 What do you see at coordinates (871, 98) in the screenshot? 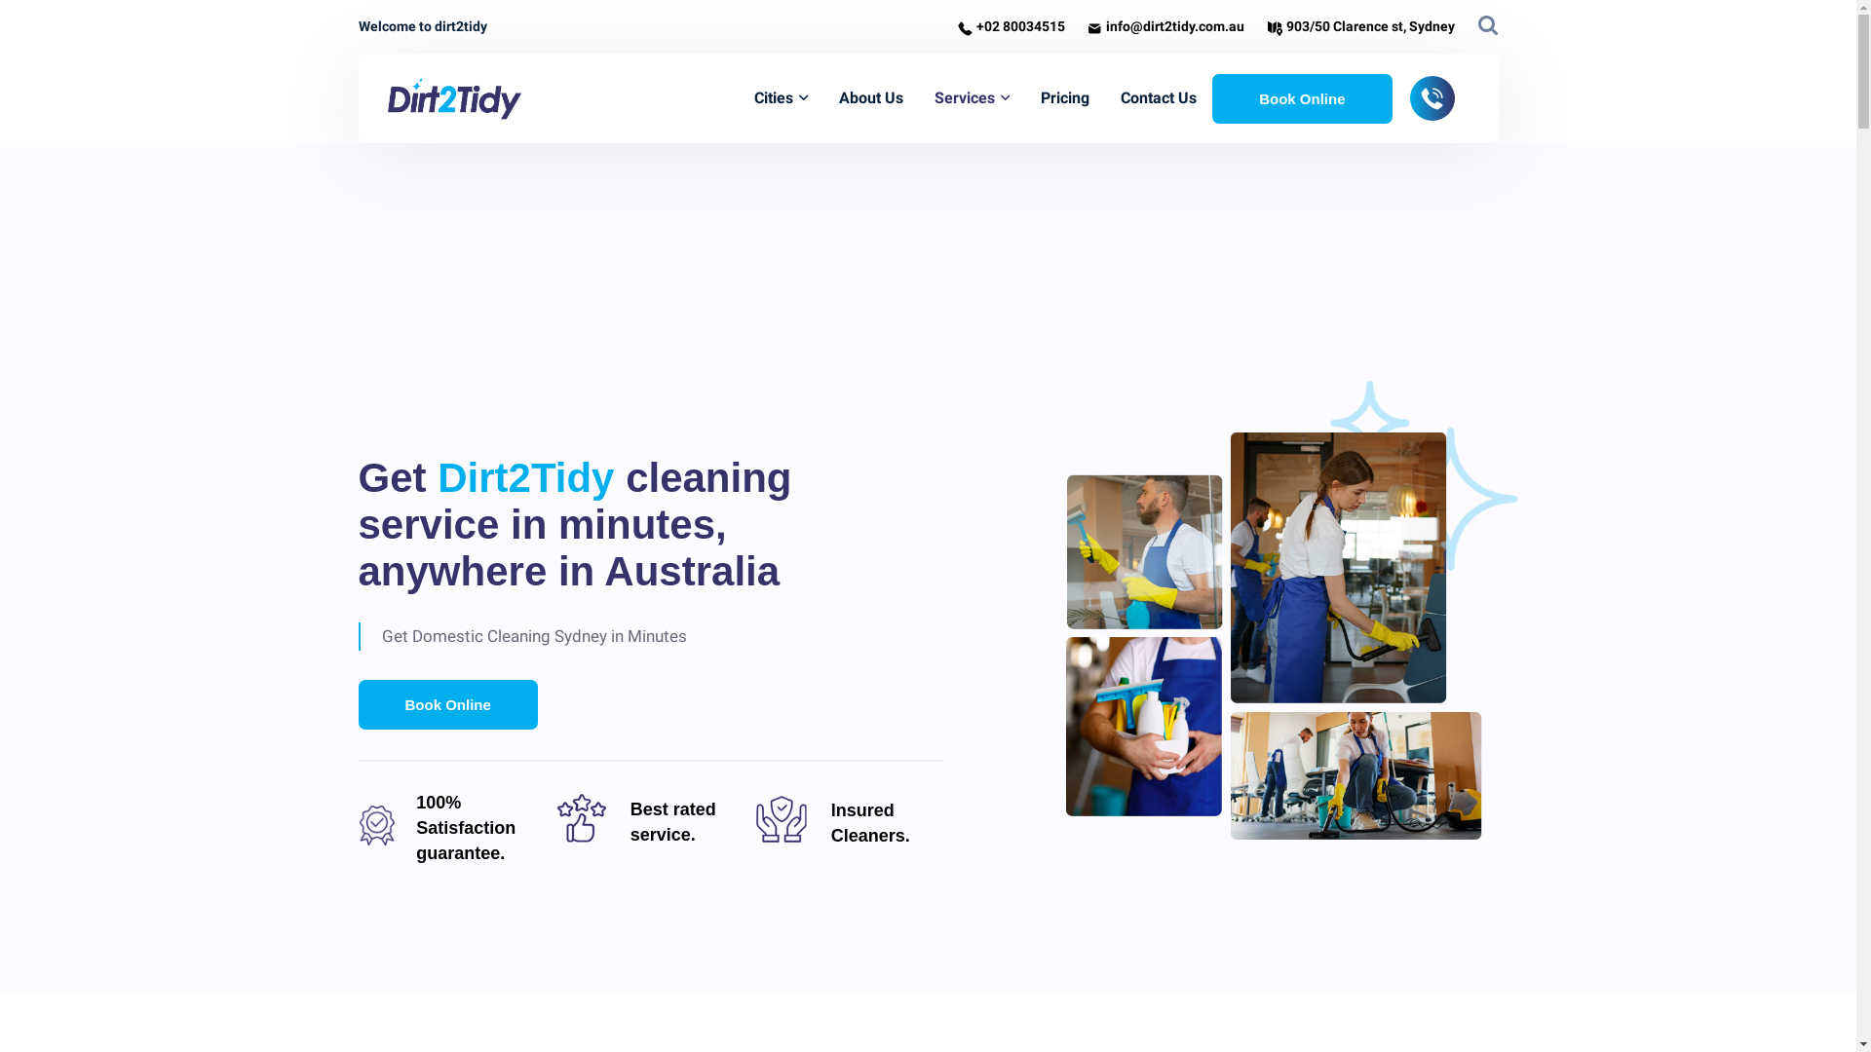
I see `About Us` at bounding box center [871, 98].